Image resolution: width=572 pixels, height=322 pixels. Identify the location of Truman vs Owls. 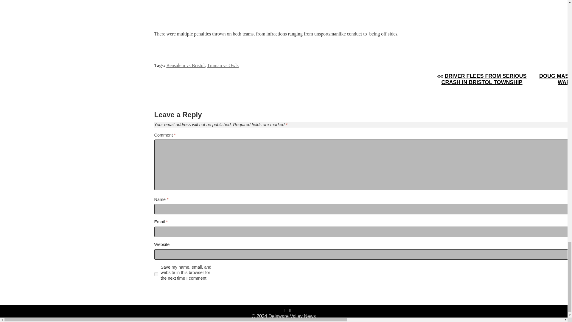
(223, 65).